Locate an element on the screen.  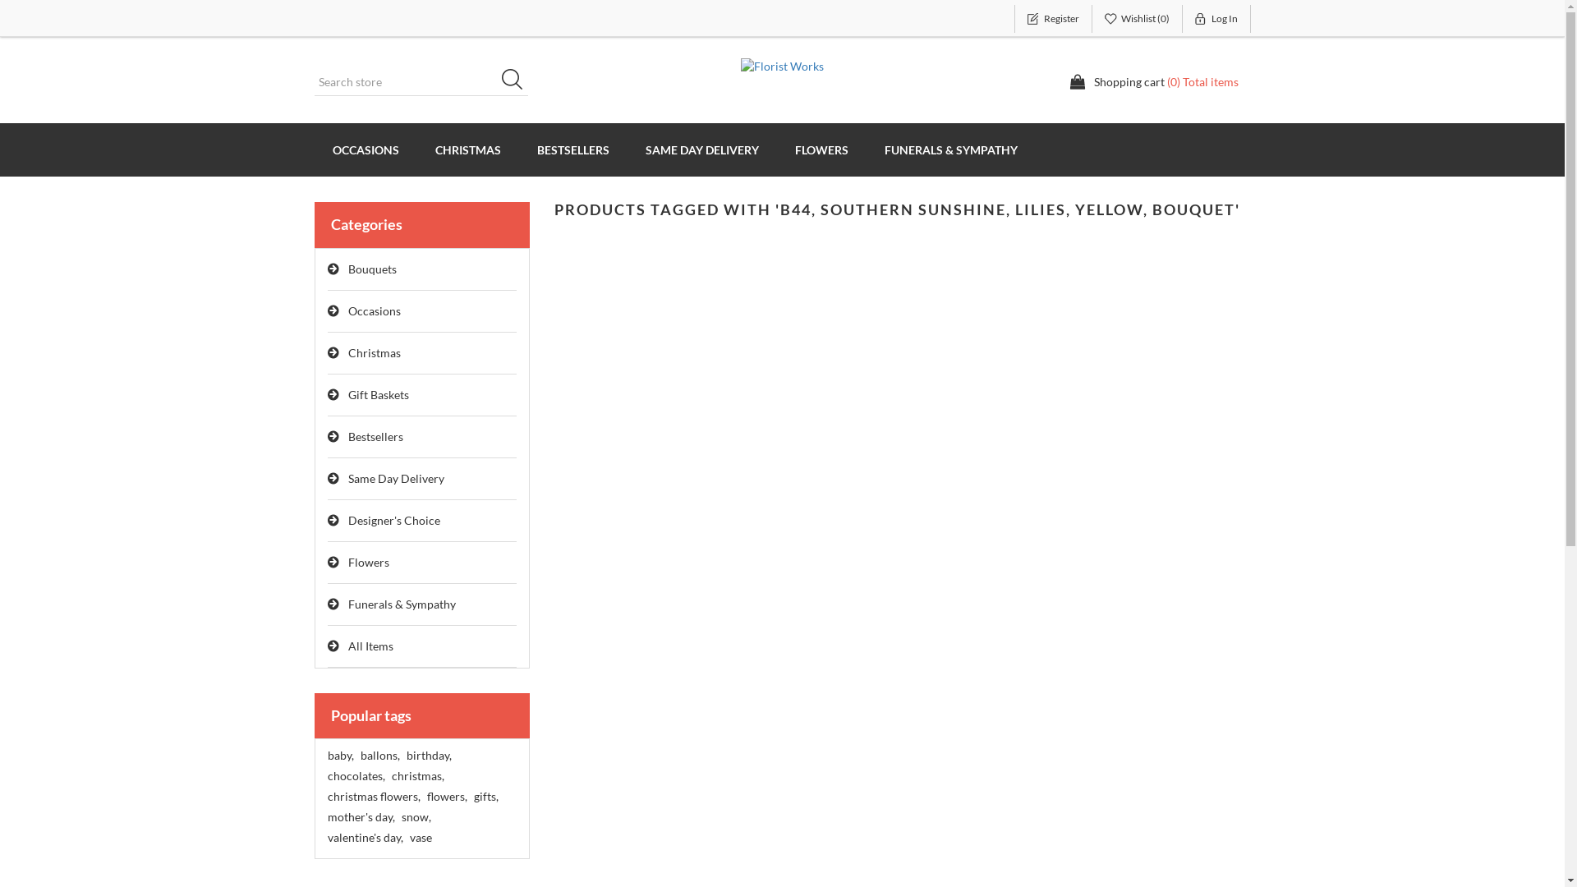
Register is located at coordinates (1053, 19).